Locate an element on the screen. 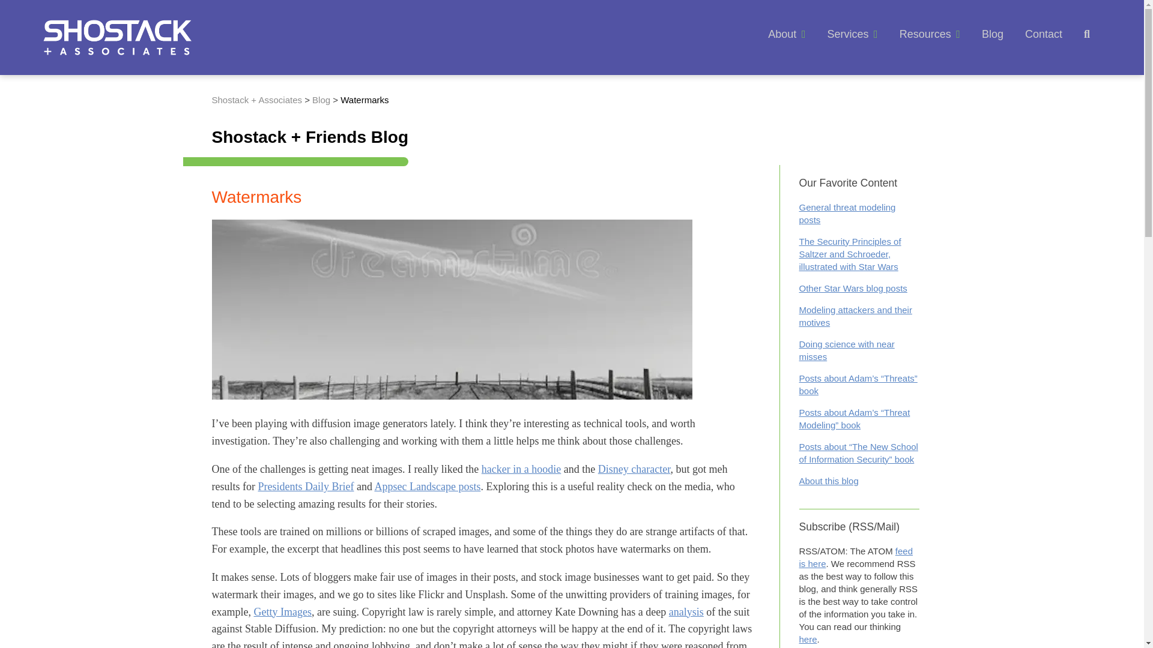 This screenshot has width=1153, height=648. Contact is located at coordinates (1043, 34).